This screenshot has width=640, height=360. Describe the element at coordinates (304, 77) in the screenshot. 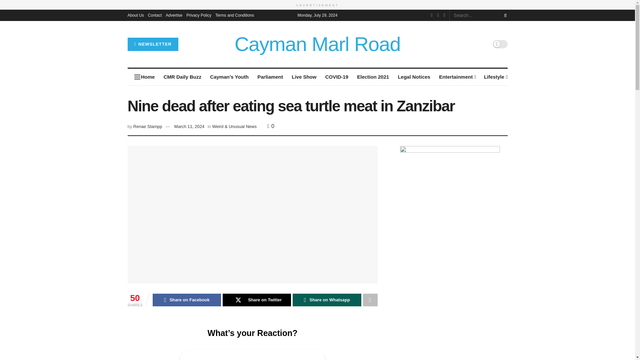

I see `Live Show` at that location.